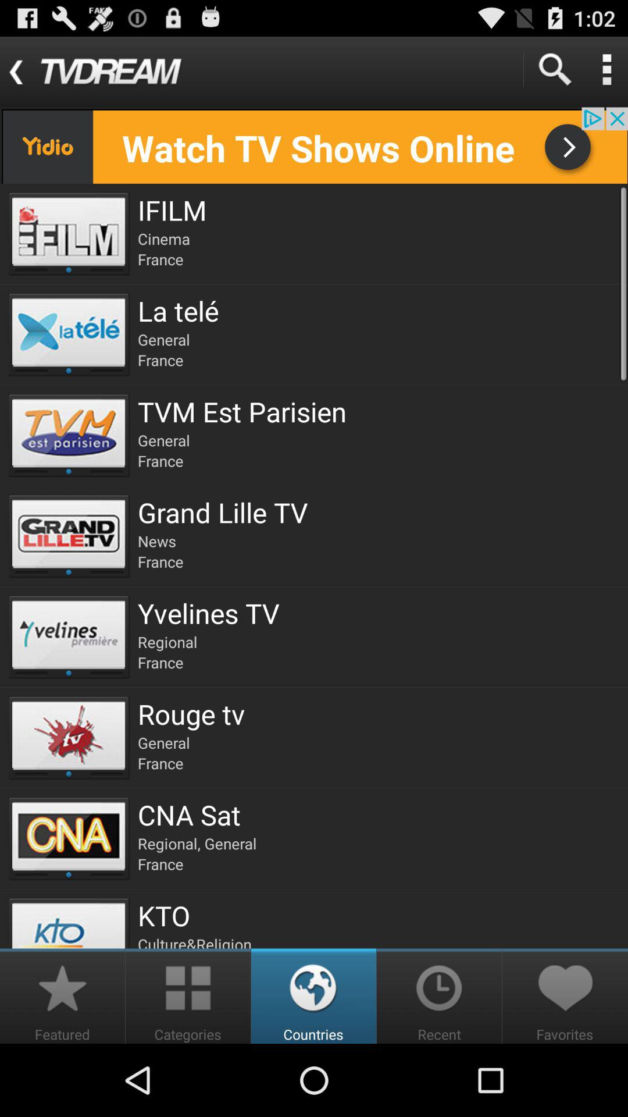 The width and height of the screenshot is (628, 1117). What do you see at coordinates (606, 70) in the screenshot?
I see `open the menu` at bounding box center [606, 70].